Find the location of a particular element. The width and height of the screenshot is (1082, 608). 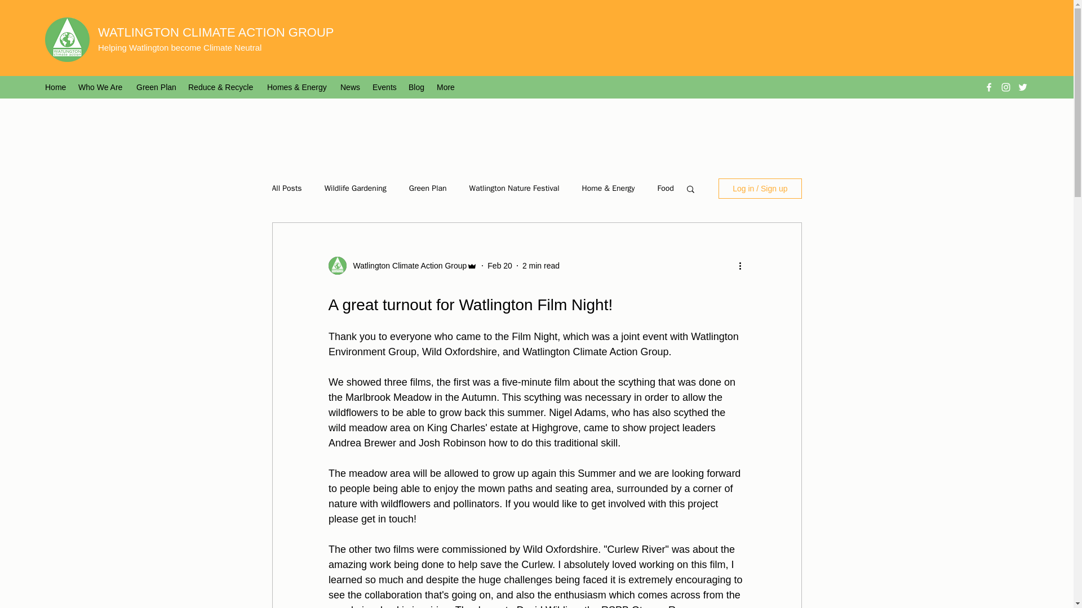

2 min read is located at coordinates (541, 266).